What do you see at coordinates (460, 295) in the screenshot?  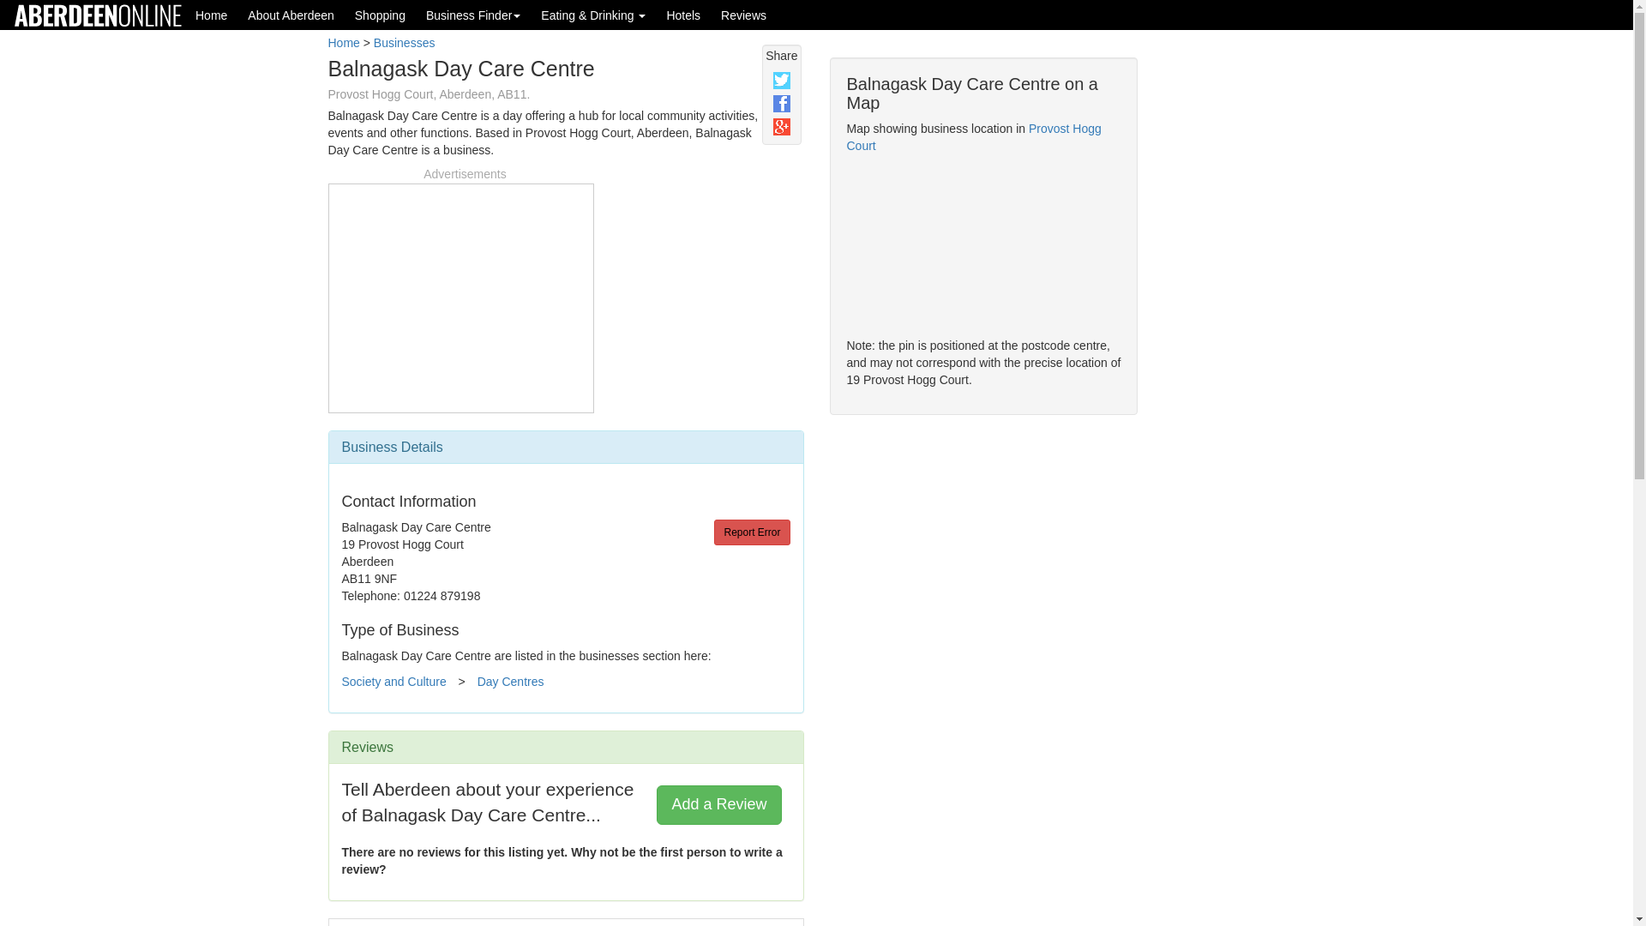 I see `Advertisement` at bounding box center [460, 295].